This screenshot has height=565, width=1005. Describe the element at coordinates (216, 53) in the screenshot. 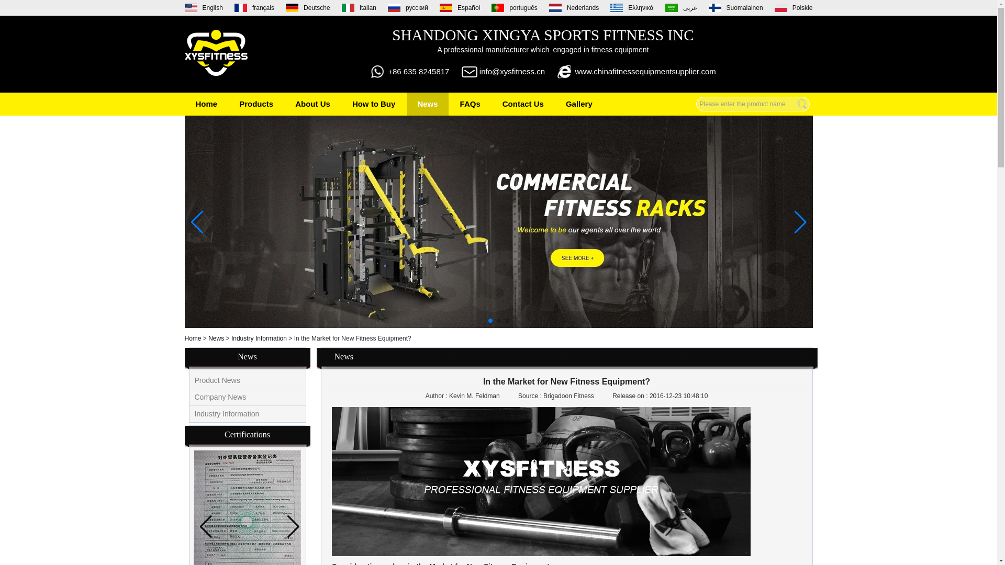

I see `Shandong Xingya Sports Fitness Inc` at that location.